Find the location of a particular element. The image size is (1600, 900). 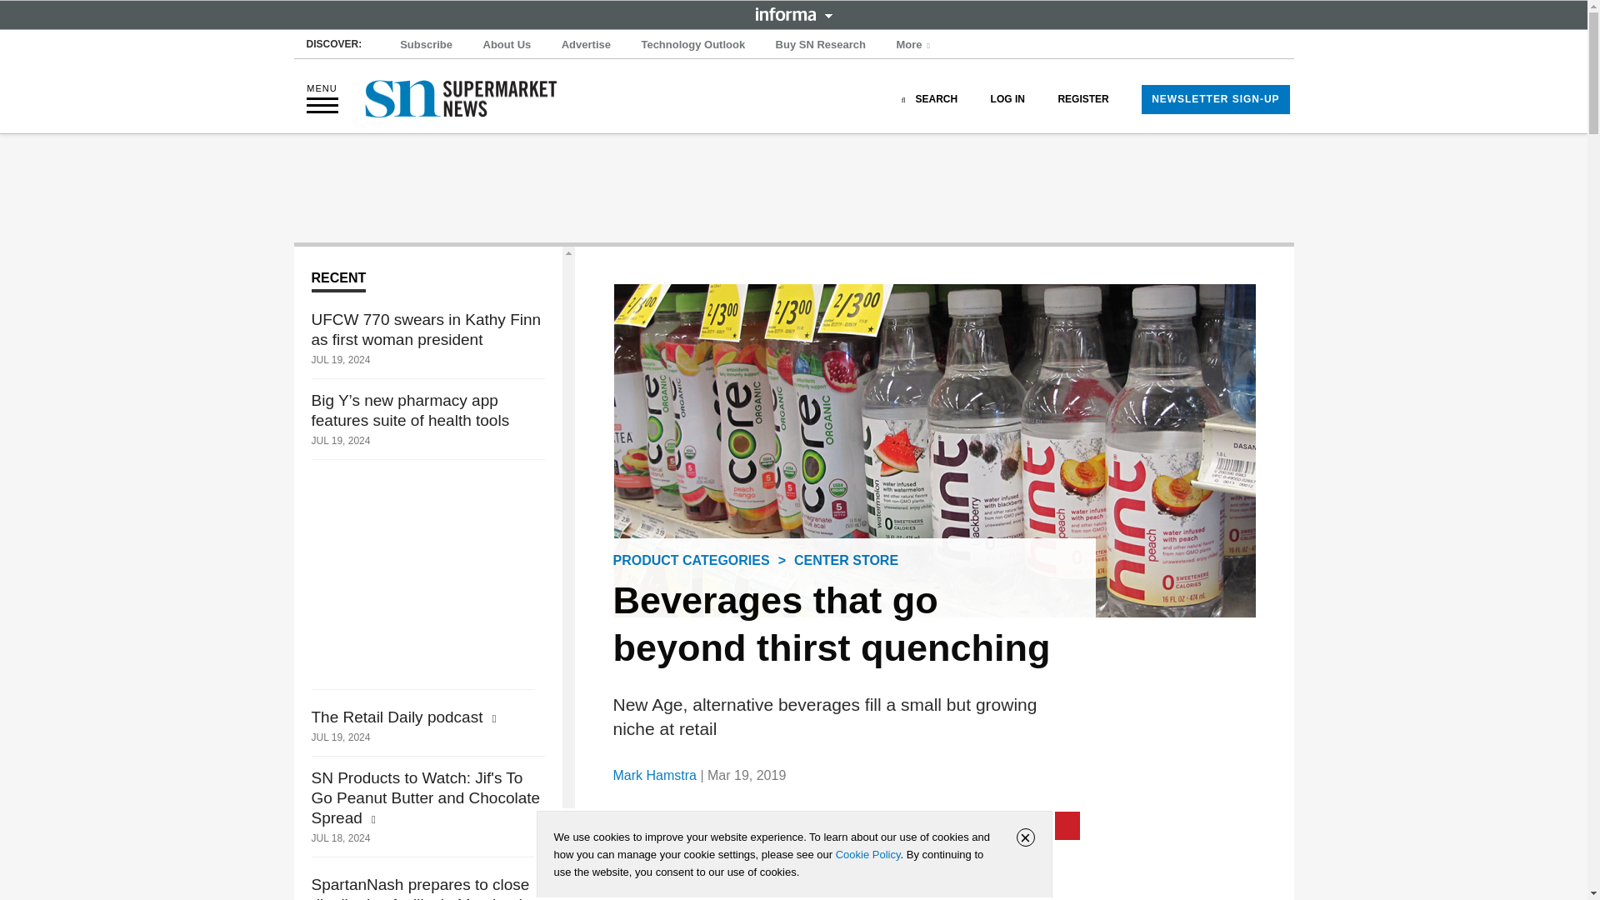

Cookie Policy is located at coordinates (867, 854).